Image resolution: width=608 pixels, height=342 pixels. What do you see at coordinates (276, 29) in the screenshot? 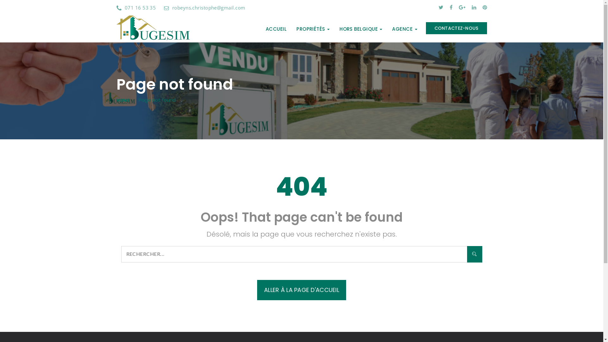
I see `ACCUEIL` at bounding box center [276, 29].